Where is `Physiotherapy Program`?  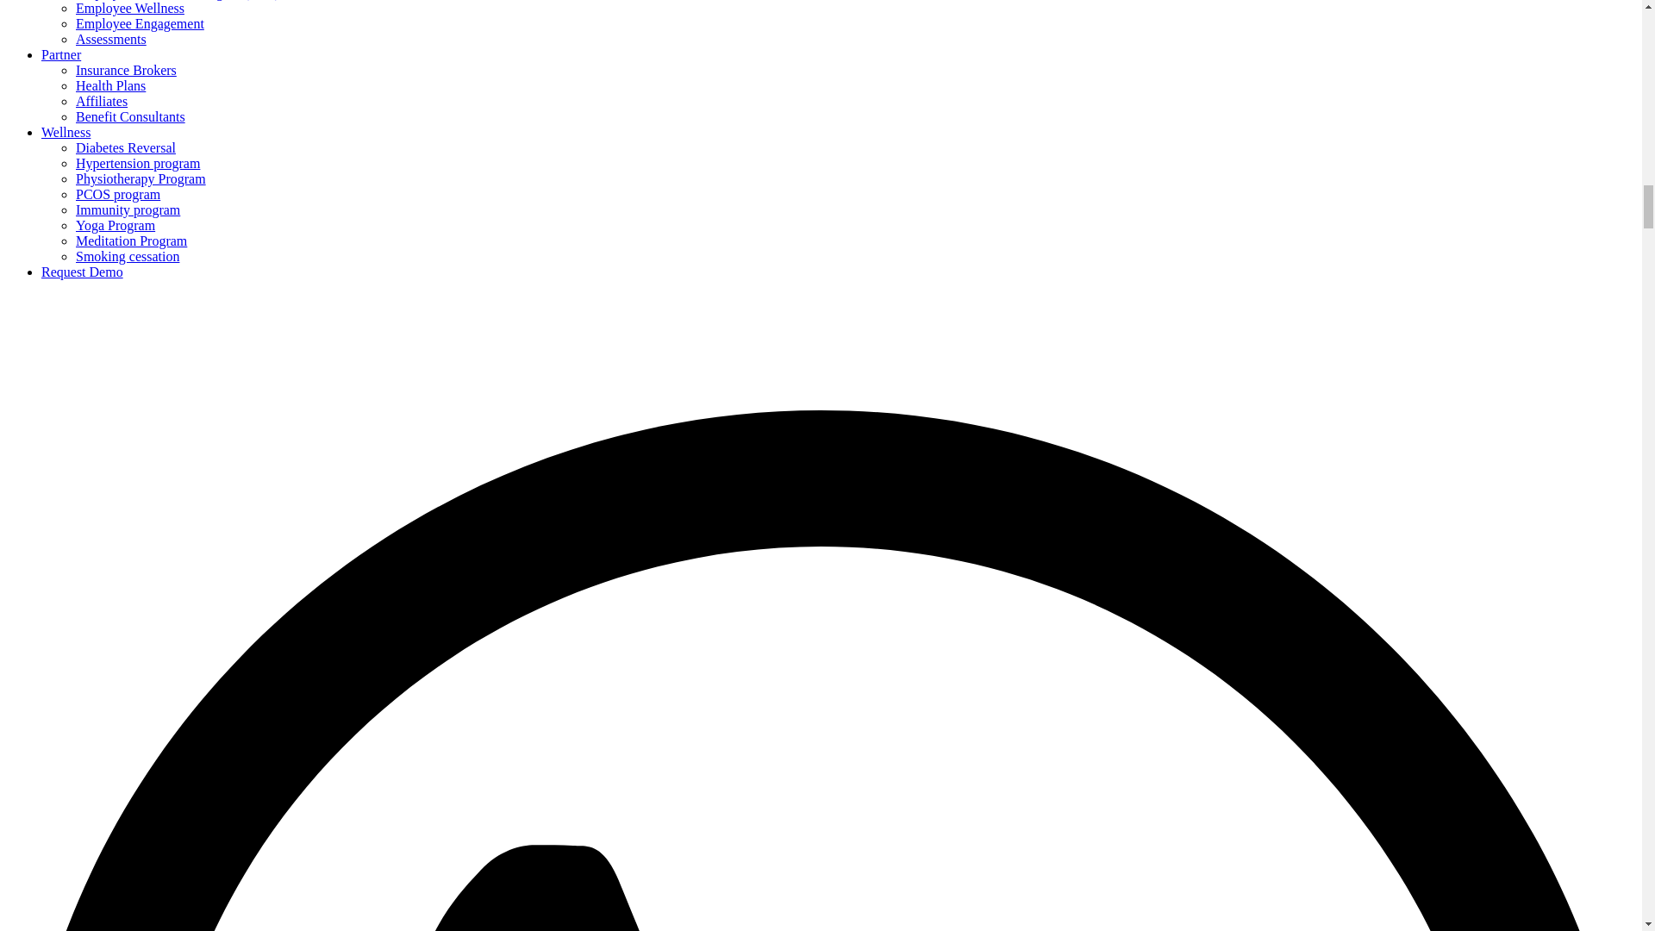
Physiotherapy Program is located at coordinates (141, 178).